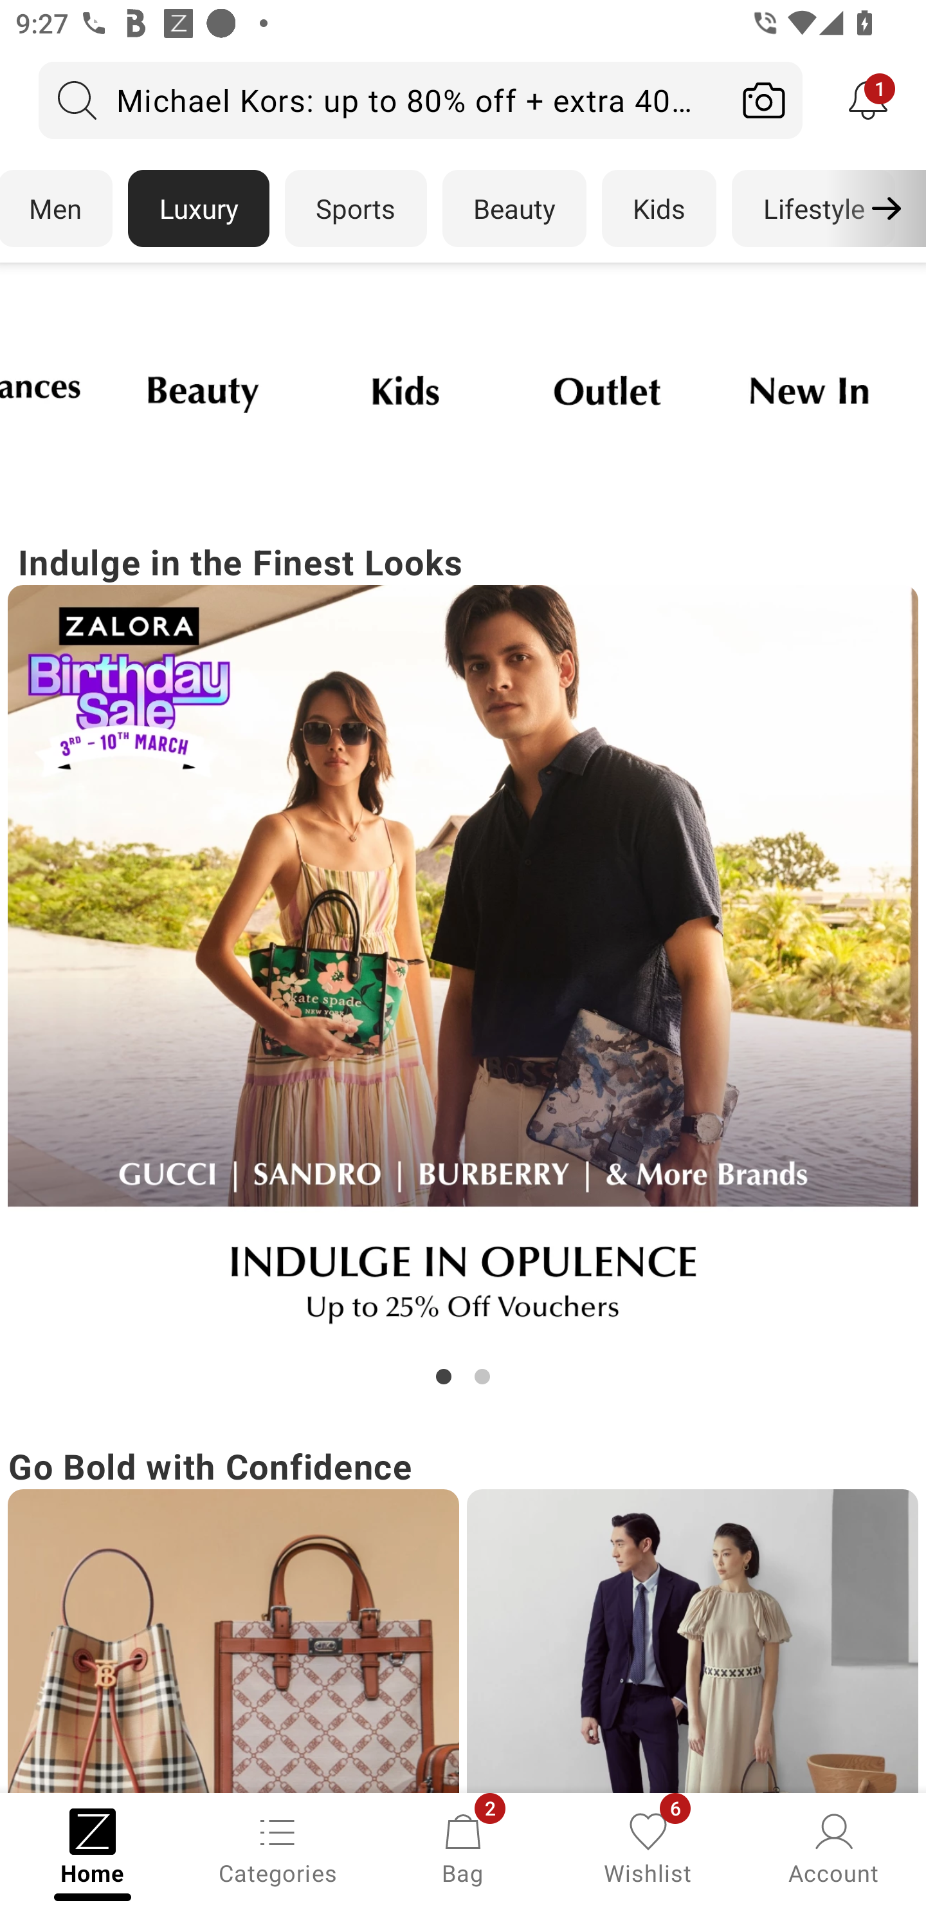 This screenshot has height=1905, width=926. Describe the element at coordinates (648, 1847) in the screenshot. I see `Wishlist, 6 new notifications Wishlist` at that location.